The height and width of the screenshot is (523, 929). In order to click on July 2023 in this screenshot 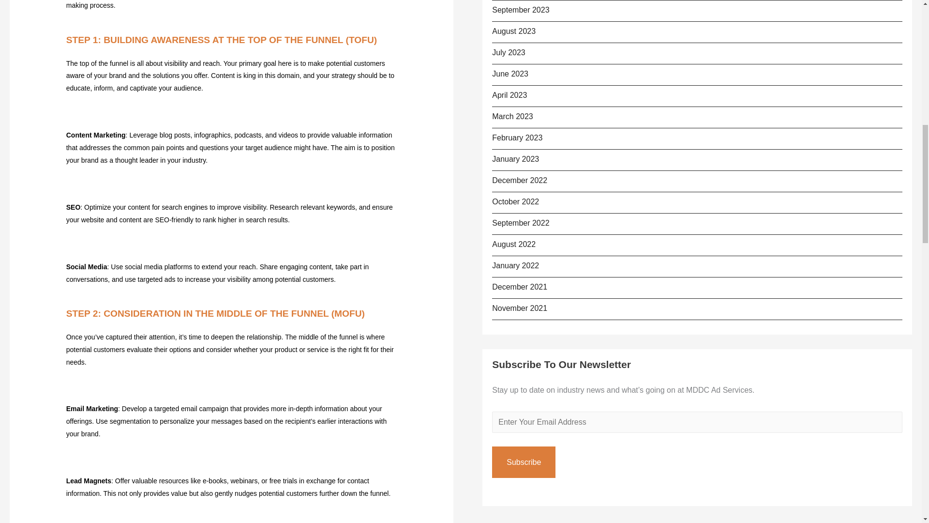, I will do `click(509, 52)`.